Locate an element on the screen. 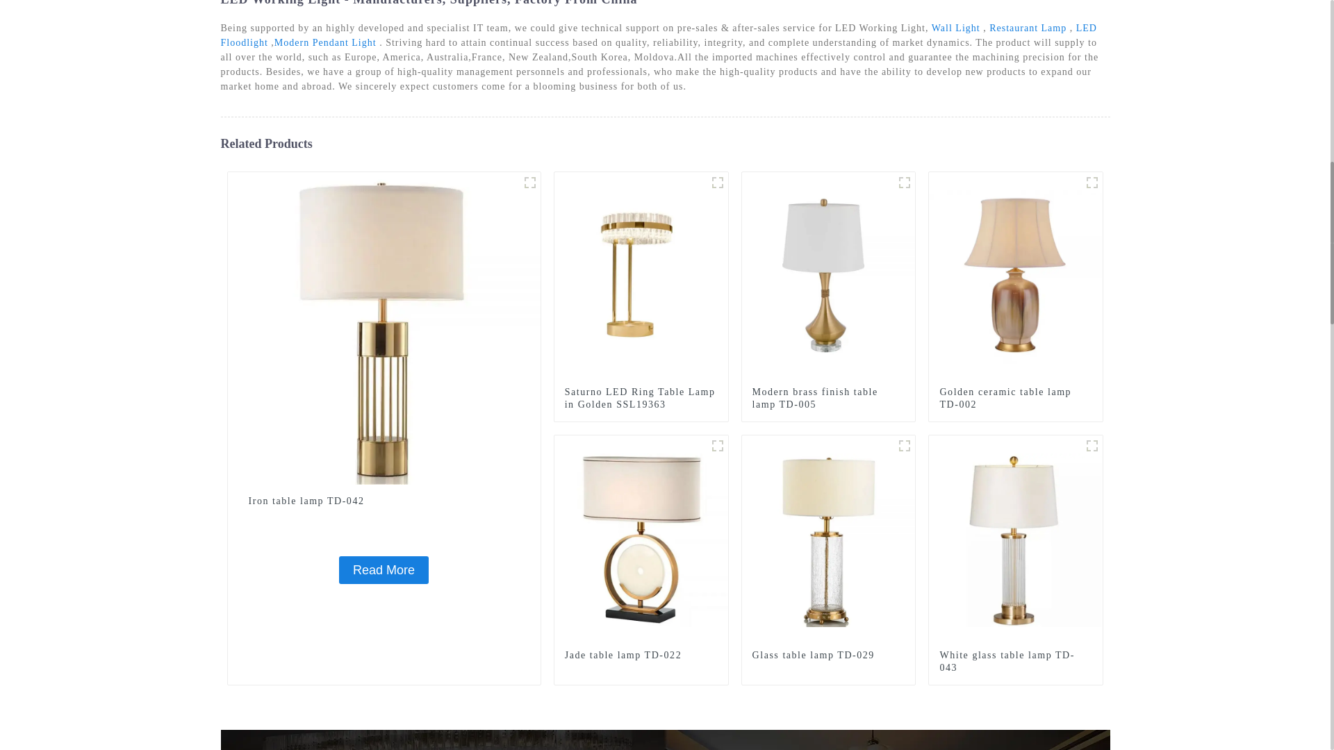 The image size is (1334, 750). Saturno LED Ring Table Lamp in Golden SSL19363 is located at coordinates (641, 399).